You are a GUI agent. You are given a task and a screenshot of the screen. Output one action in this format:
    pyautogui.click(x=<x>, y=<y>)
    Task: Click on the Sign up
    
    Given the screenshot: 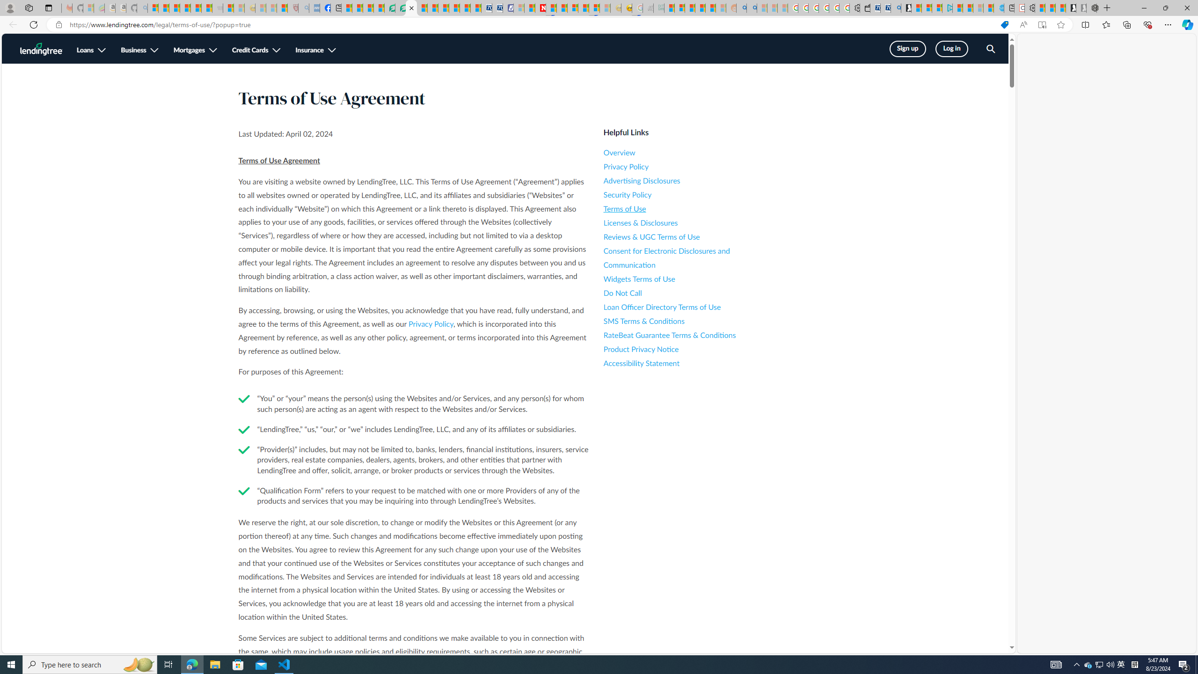 What is the action you would take?
    pyautogui.click(x=907, y=49)
    